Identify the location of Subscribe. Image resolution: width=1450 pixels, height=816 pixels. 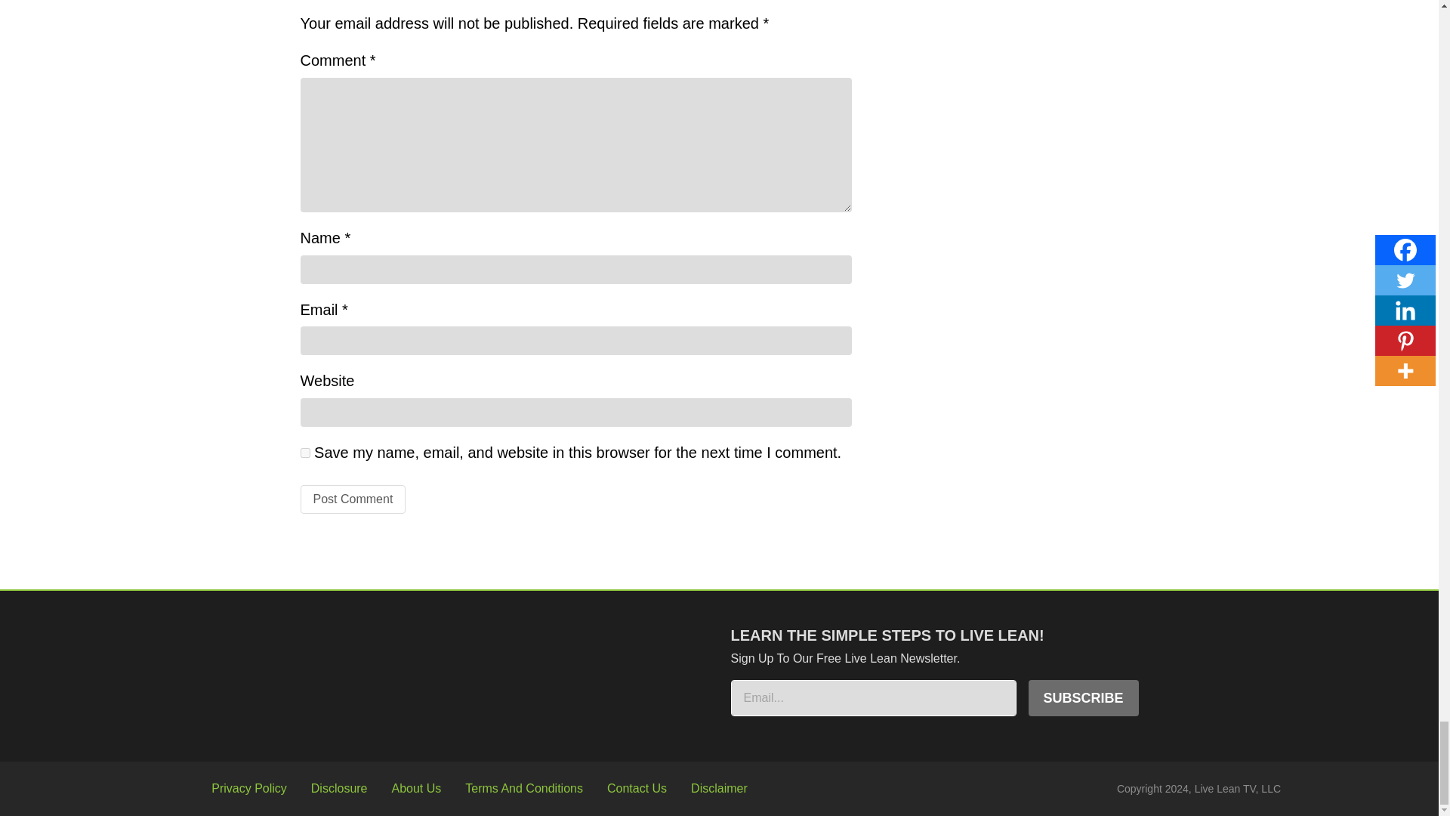
(1083, 698).